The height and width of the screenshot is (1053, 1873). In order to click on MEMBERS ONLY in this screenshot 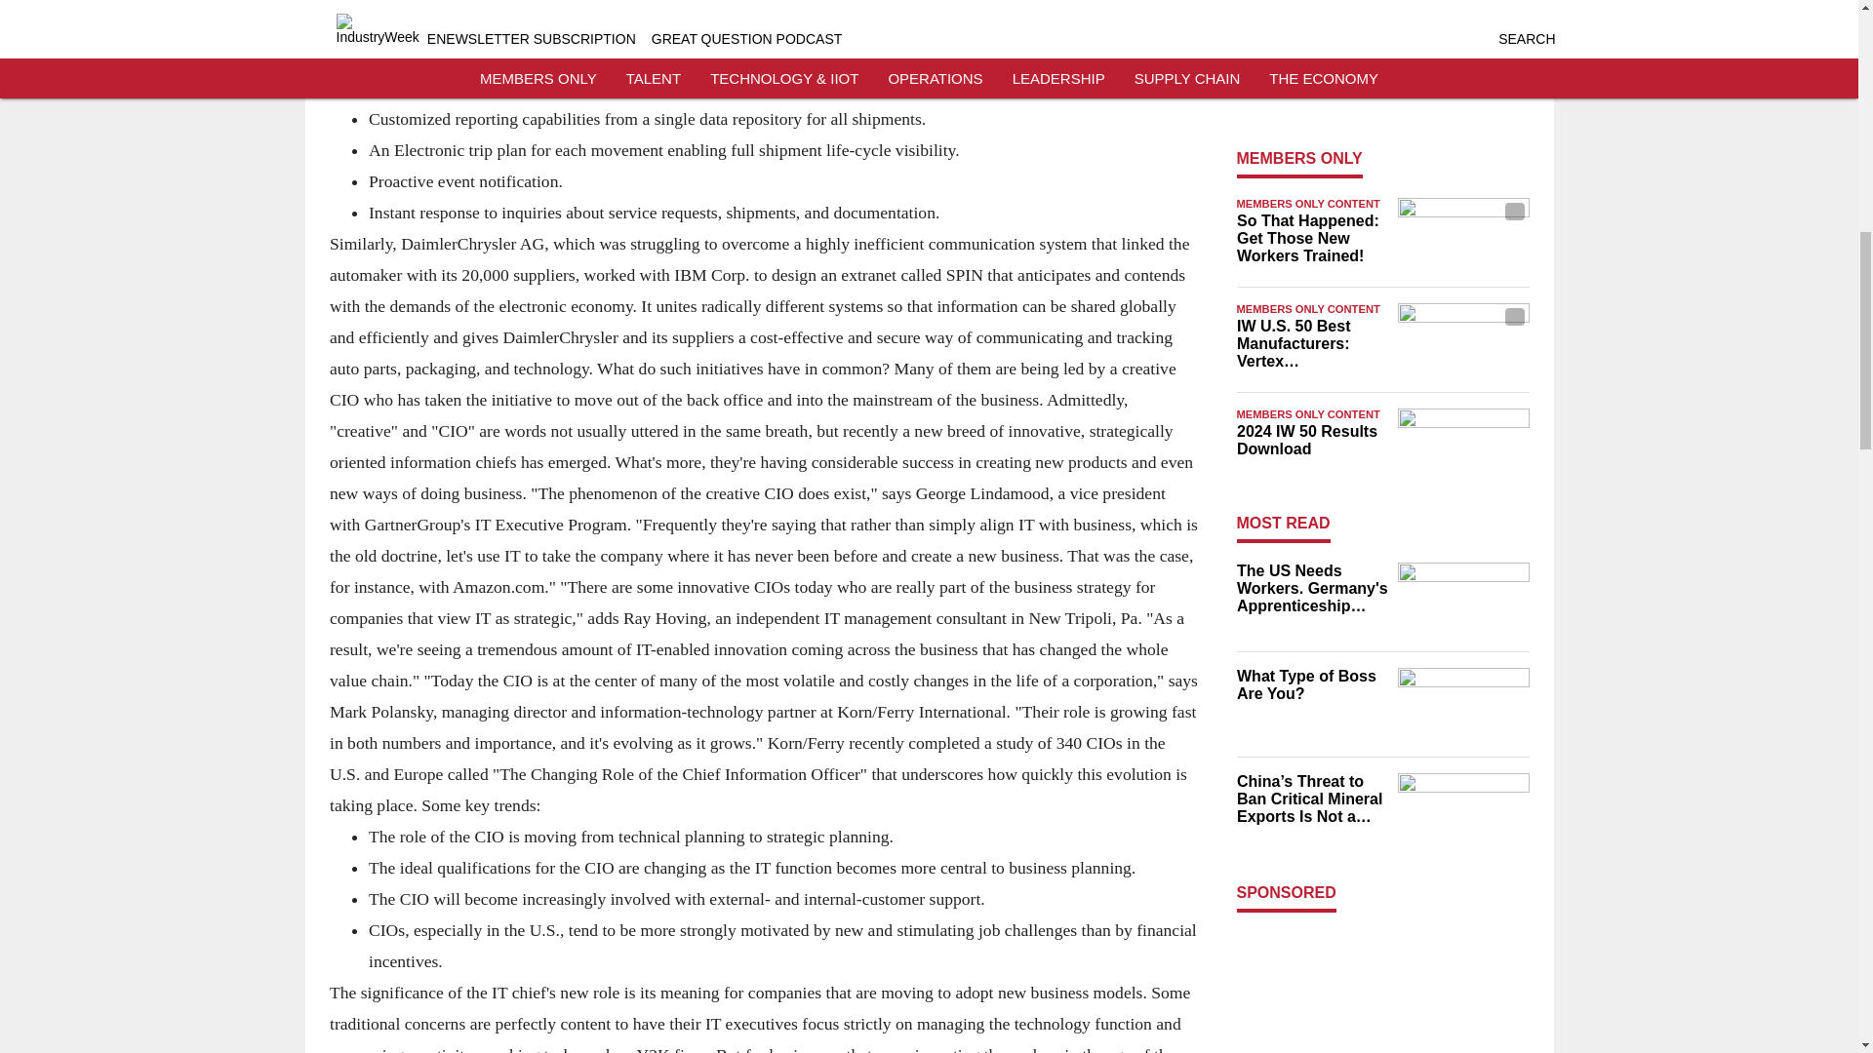, I will do `click(1299, 158)`.